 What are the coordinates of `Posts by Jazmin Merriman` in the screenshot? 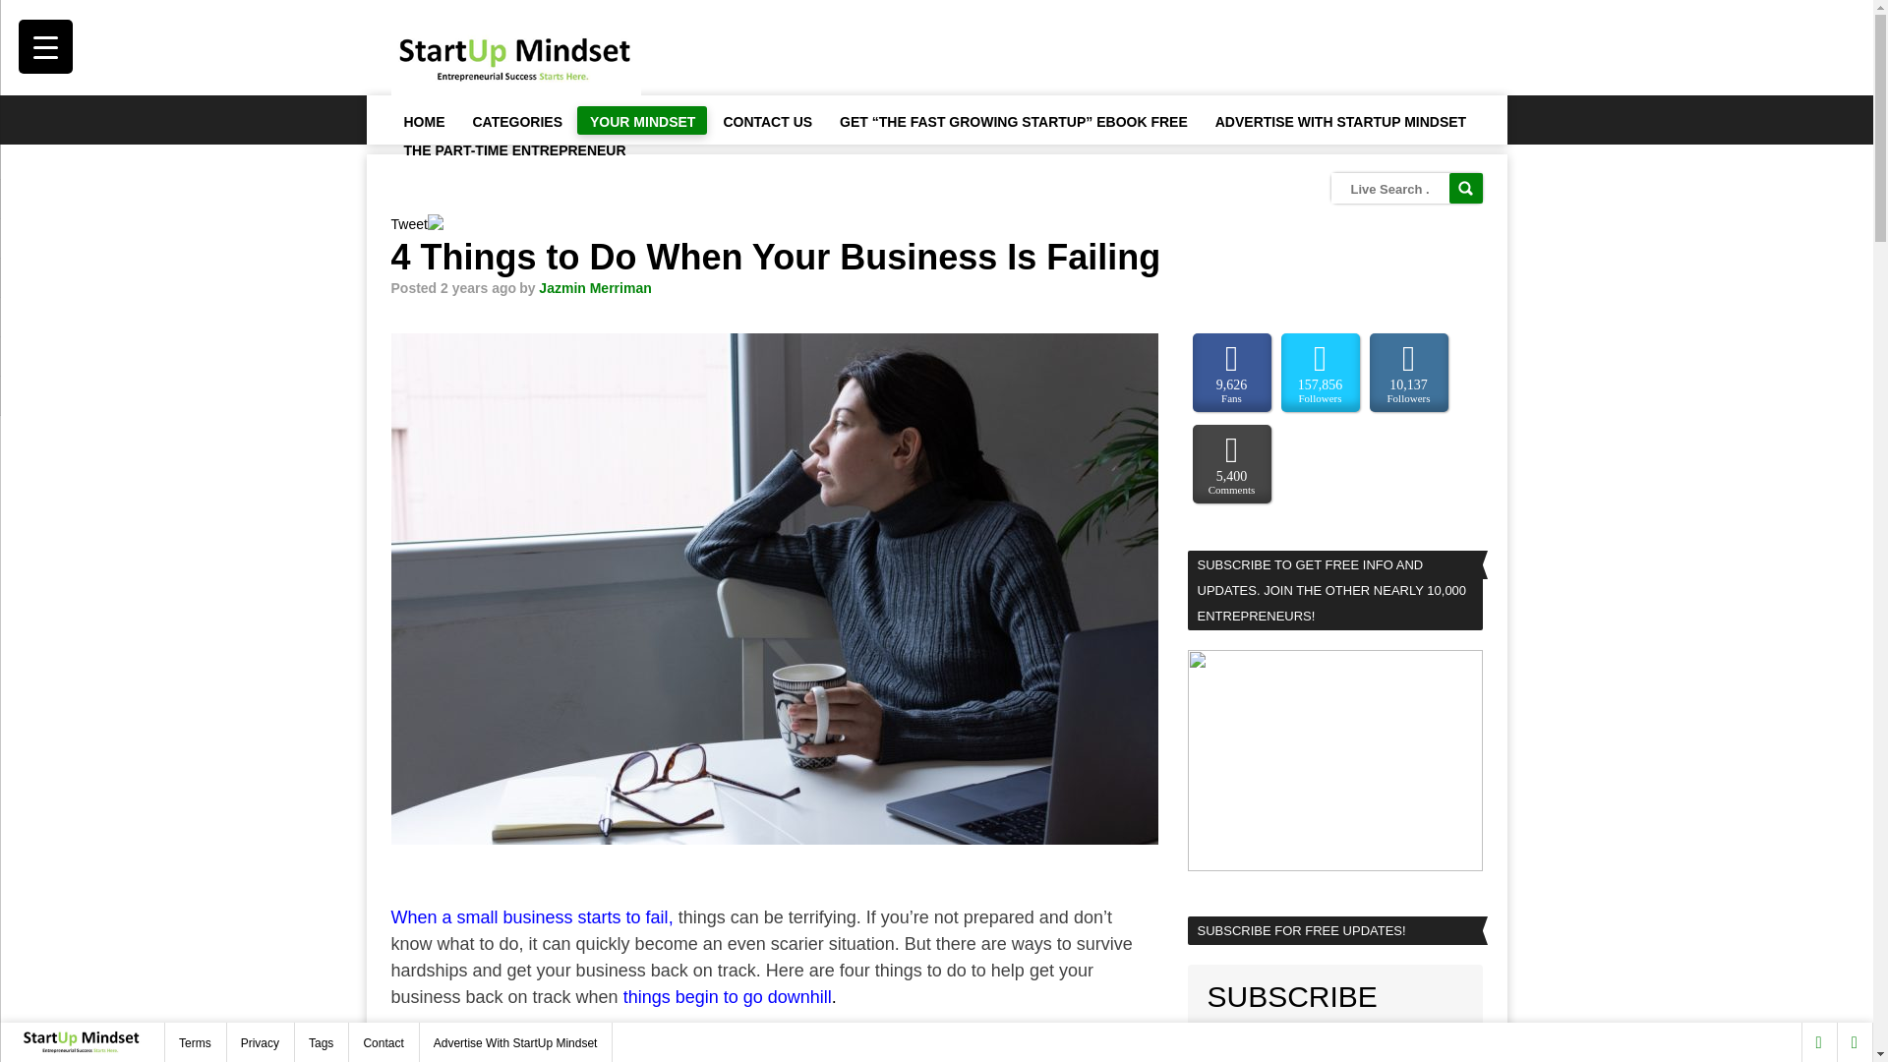 It's located at (594, 288).